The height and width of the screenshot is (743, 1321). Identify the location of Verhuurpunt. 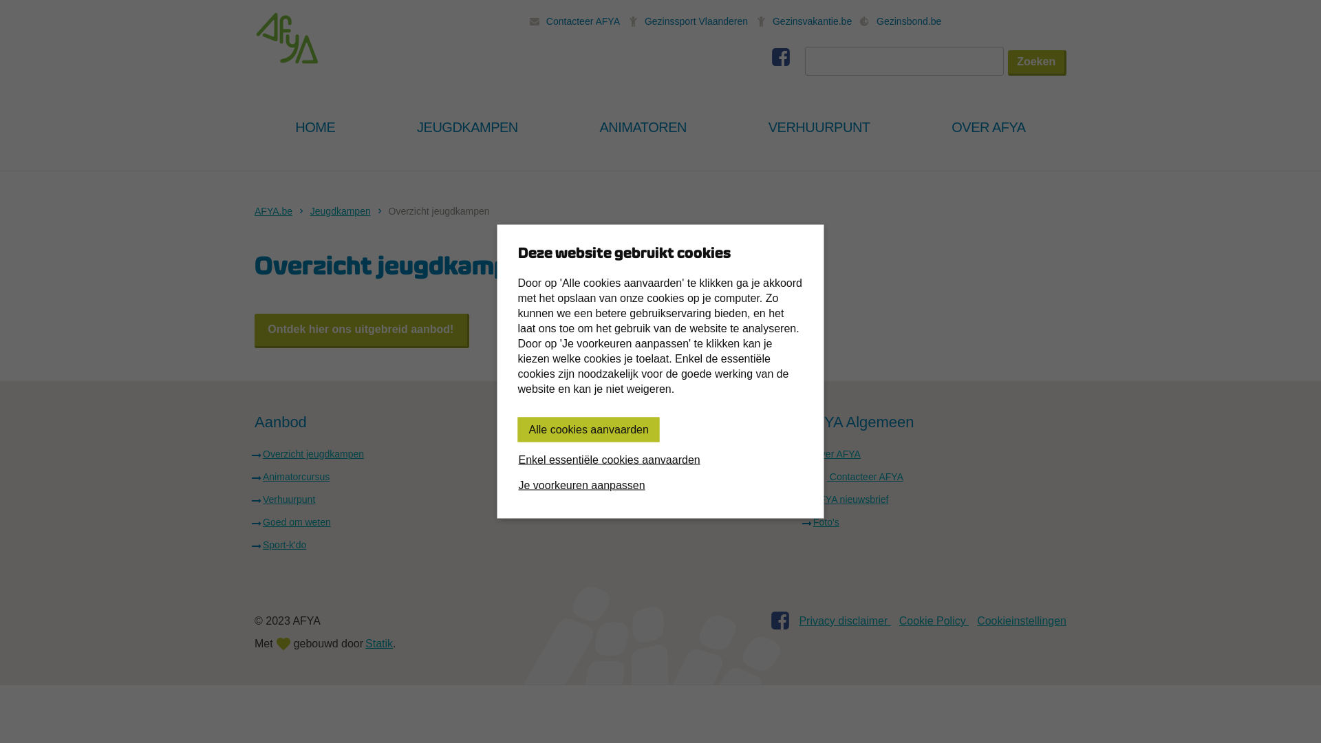
(289, 499).